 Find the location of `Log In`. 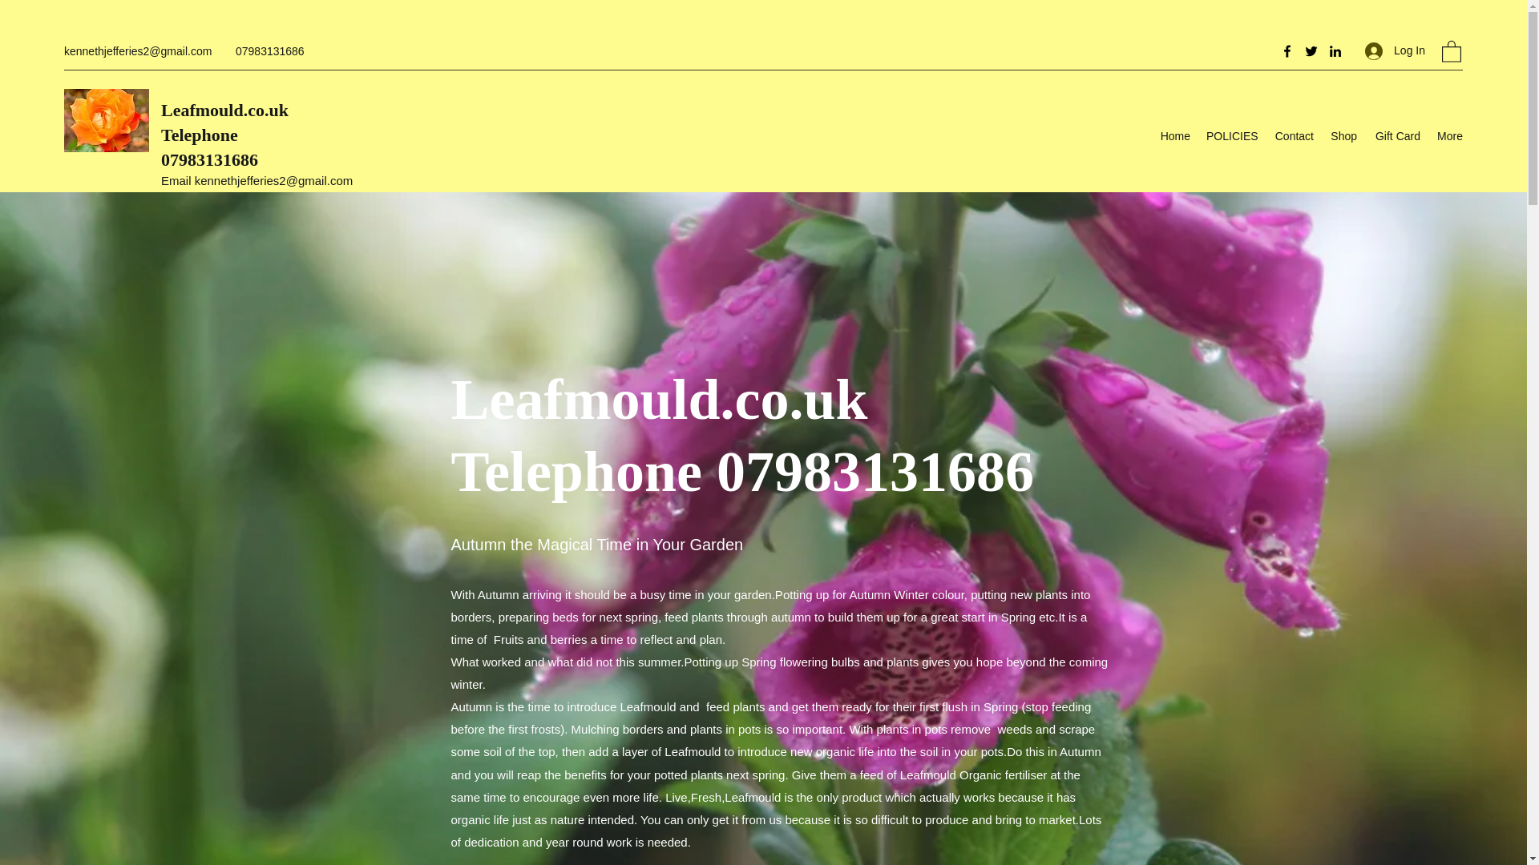

Log In is located at coordinates (1395, 51).